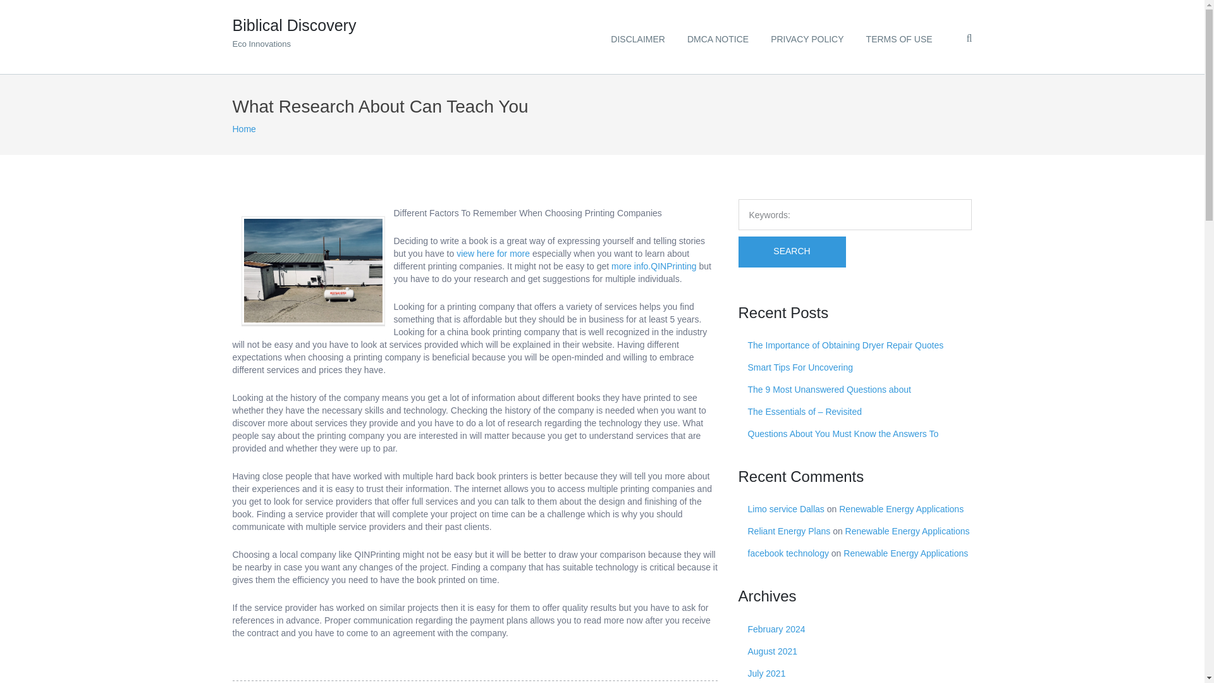 This screenshot has height=683, width=1214. Describe the element at coordinates (800, 367) in the screenshot. I see `Smart Tips For Uncovering` at that location.